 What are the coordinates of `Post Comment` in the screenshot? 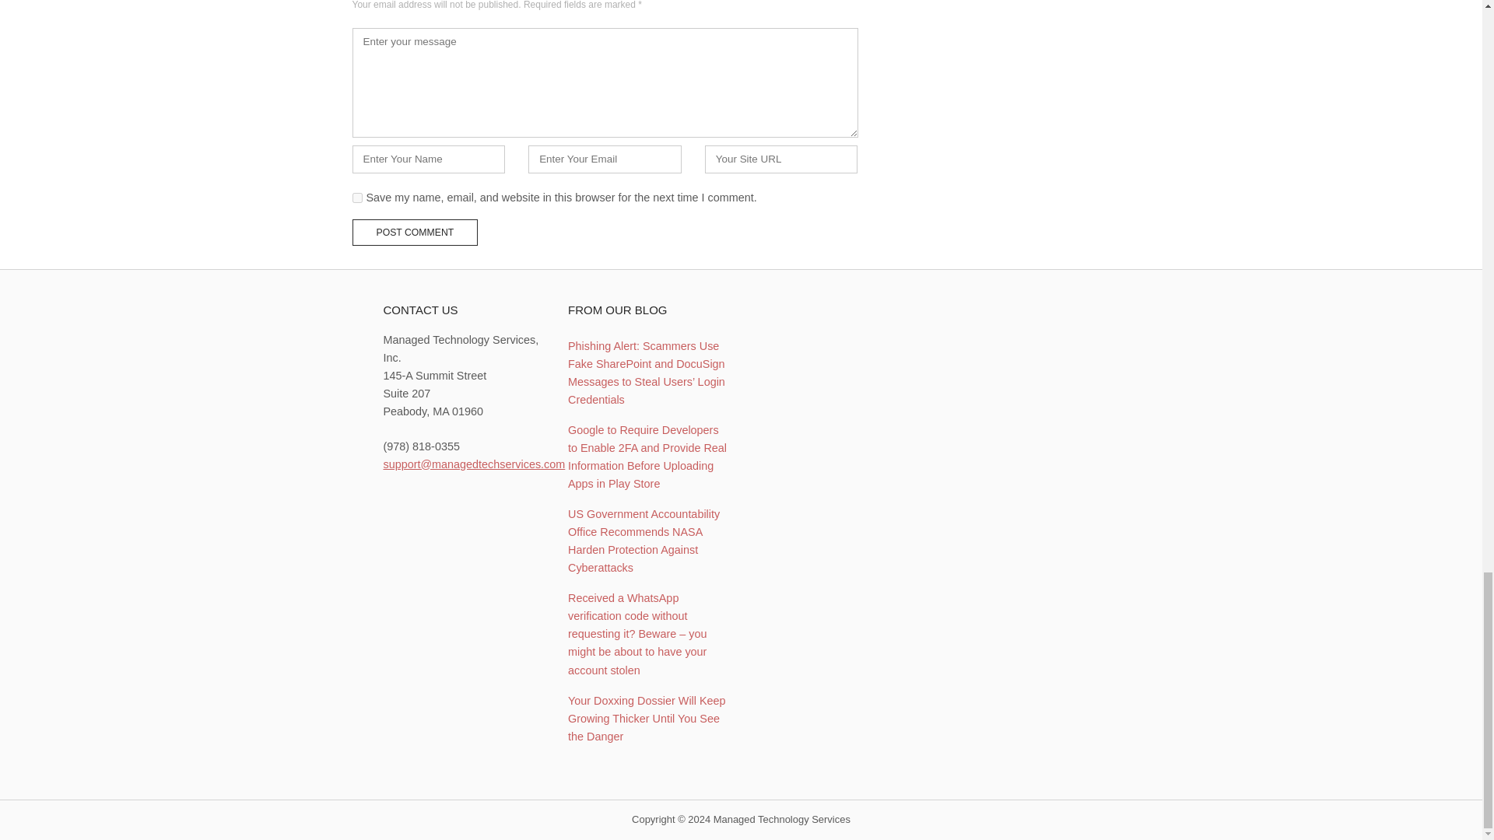 It's located at (414, 232).